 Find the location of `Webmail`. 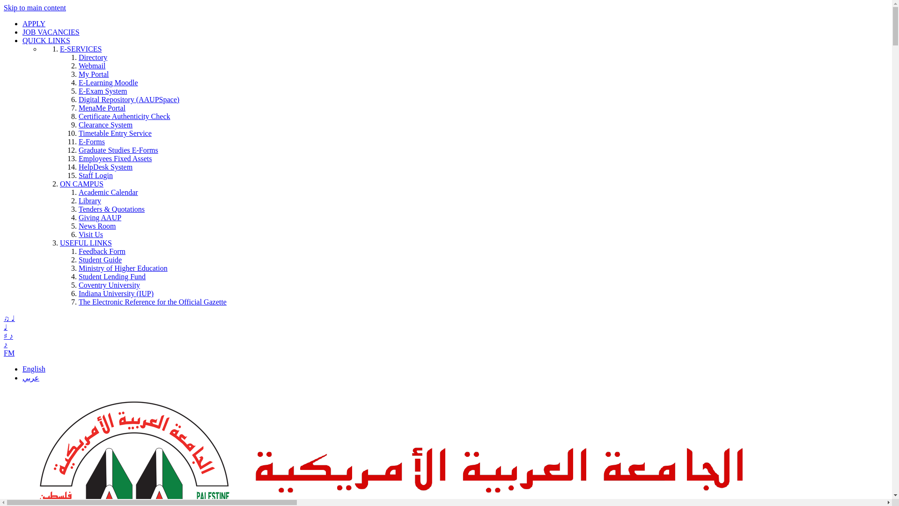

Webmail is located at coordinates (92, 66).